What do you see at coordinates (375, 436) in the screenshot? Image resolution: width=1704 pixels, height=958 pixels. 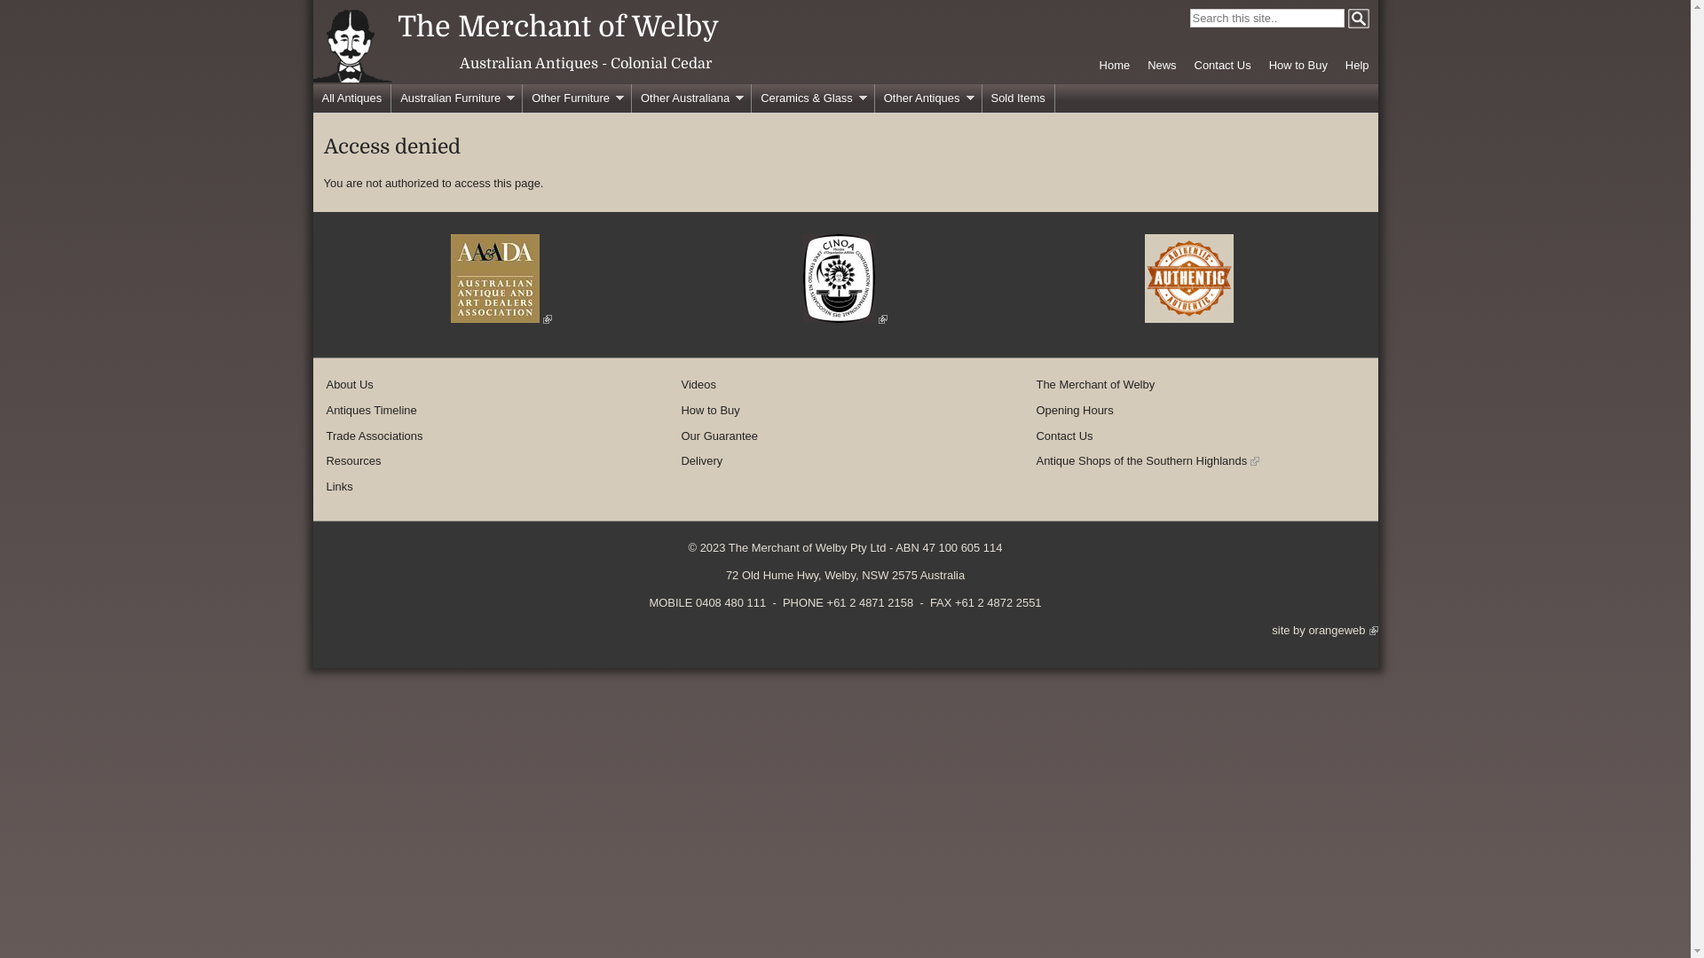 I see `Trade Associations` at bounding box center [375, 436].